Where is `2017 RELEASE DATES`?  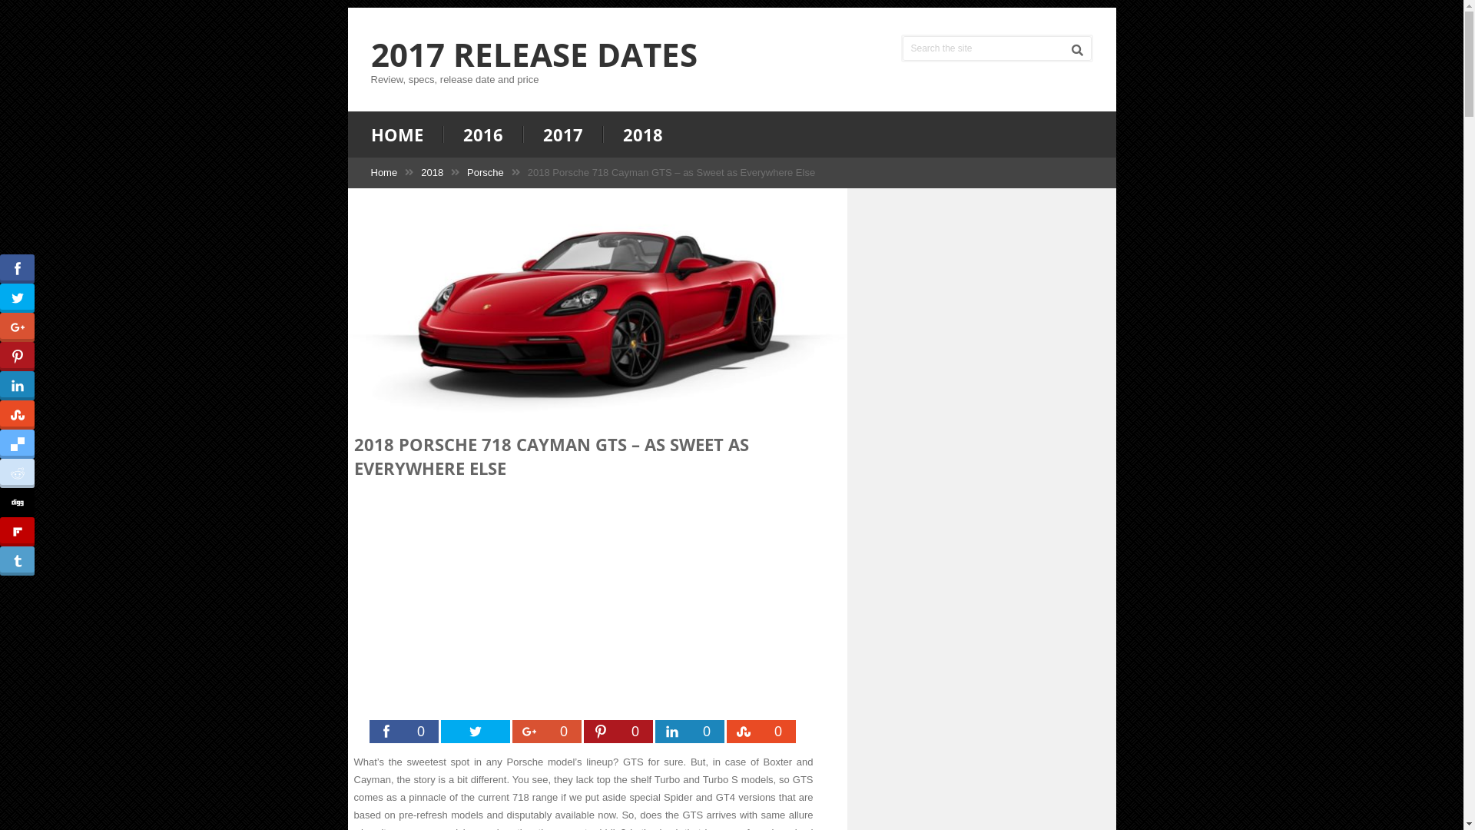
2017 RELEASE DATES is located at coordinates (533, 55).